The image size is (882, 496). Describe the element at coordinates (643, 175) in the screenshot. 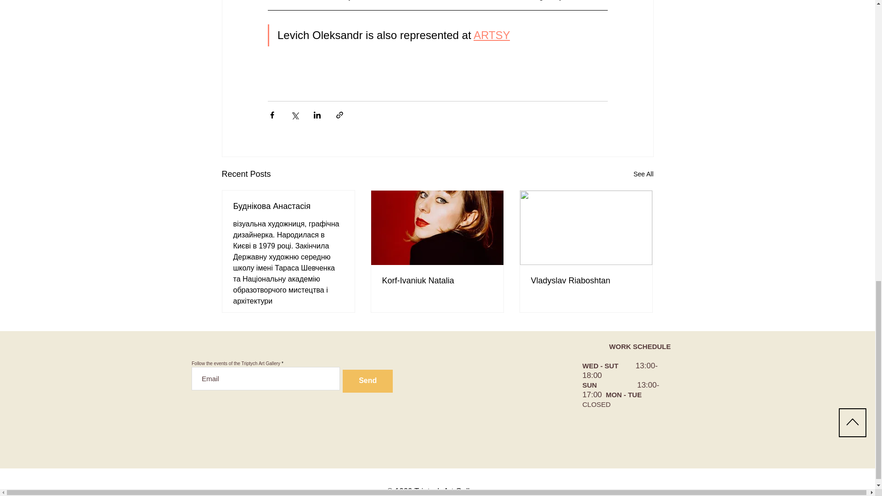

I see `See All` at that location.